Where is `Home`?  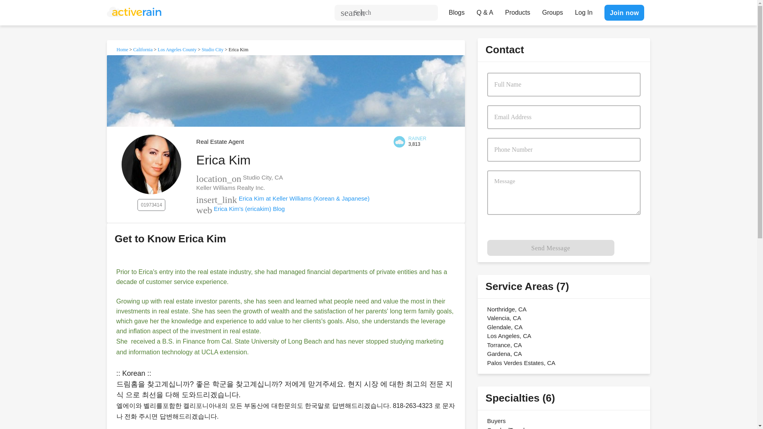 Home is located at coordinates (122, 49).